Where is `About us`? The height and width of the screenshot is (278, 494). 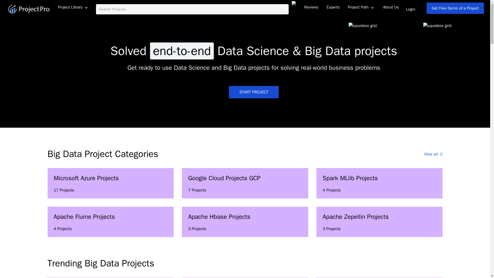
About us is located at coordinates (111, 183).